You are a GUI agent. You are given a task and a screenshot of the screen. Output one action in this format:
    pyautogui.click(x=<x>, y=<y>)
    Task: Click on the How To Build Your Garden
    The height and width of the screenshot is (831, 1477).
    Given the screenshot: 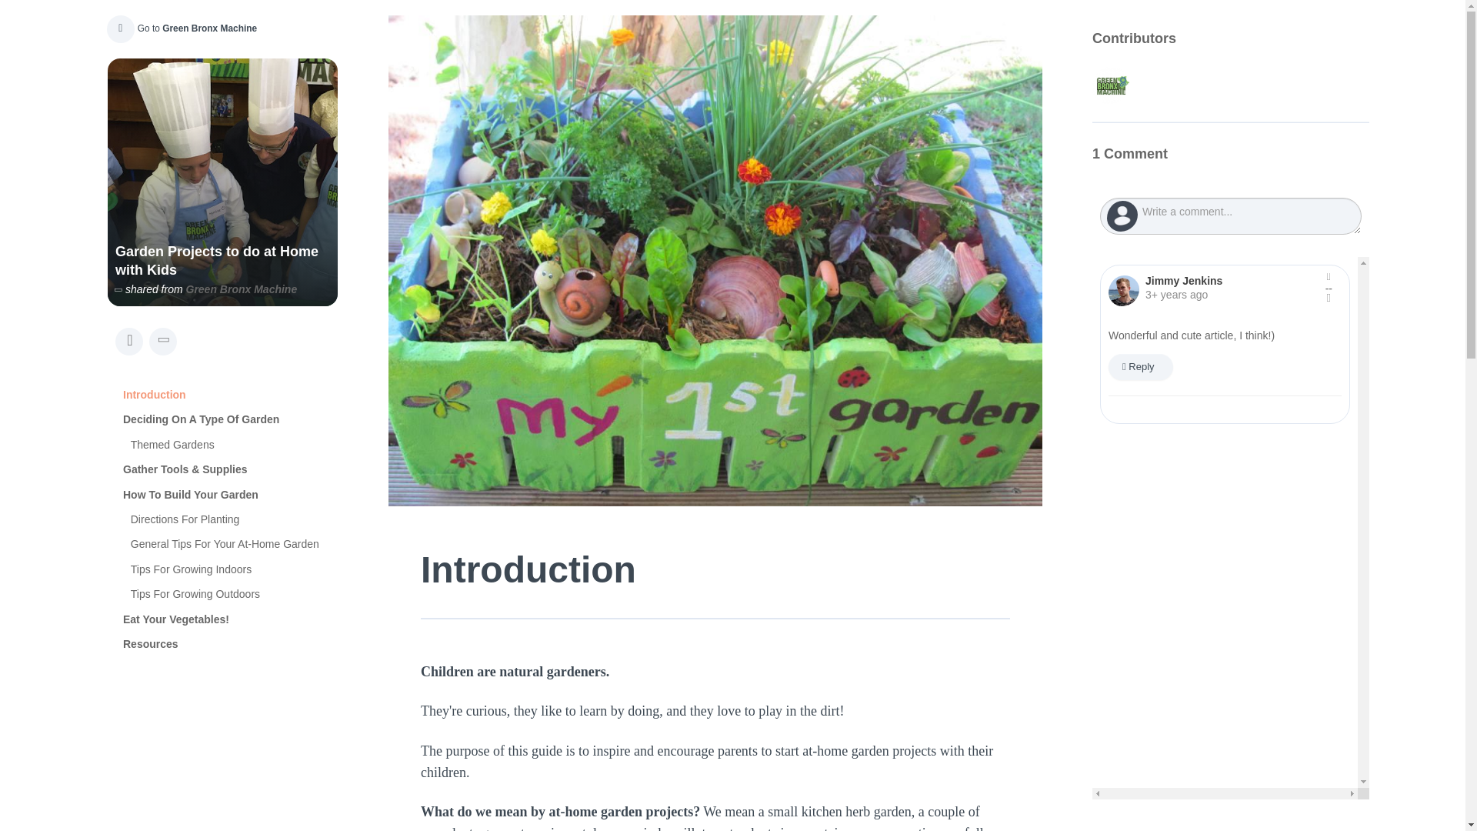 What is the action you would take?
    pyautogui.click(x=230, y=494)
    